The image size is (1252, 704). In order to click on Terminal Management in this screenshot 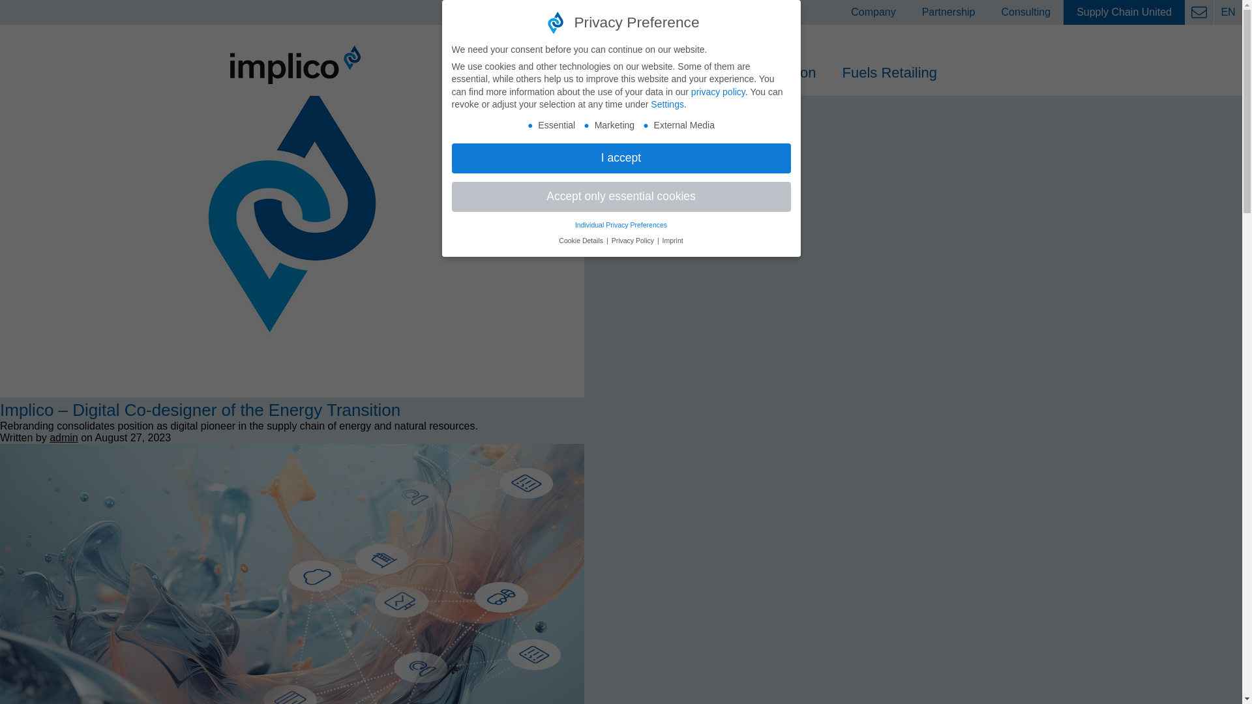, I will do `click(574, 73)`.